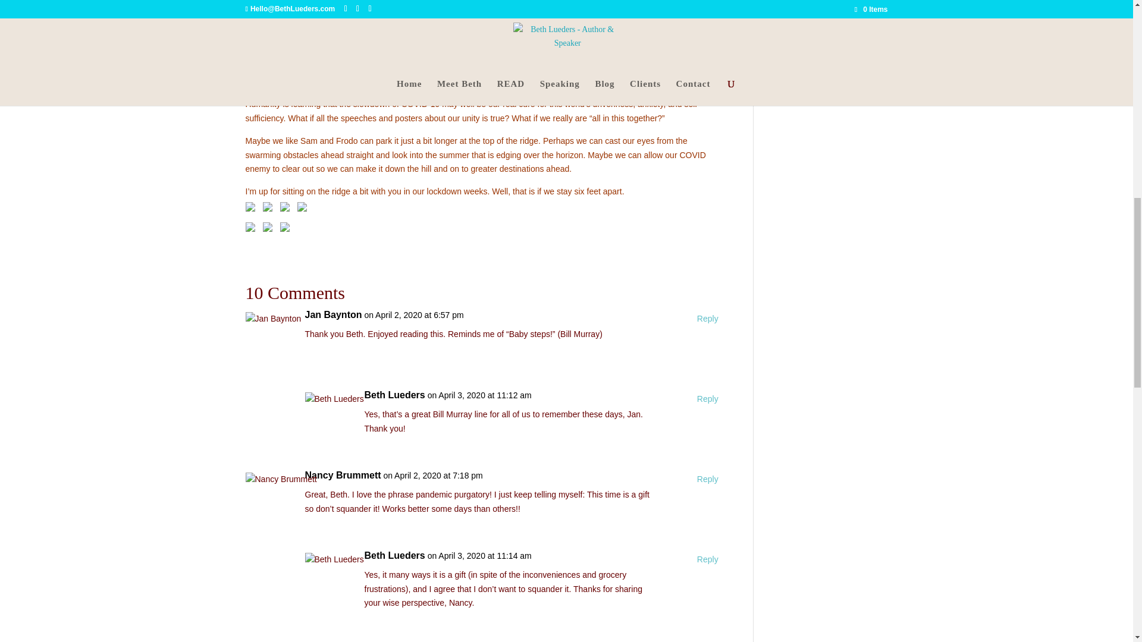 The width and height of the screenshot is (1142, 642). Describe the element at coordinates (707, 559) in the screenshot. I see `Reply` at that location.